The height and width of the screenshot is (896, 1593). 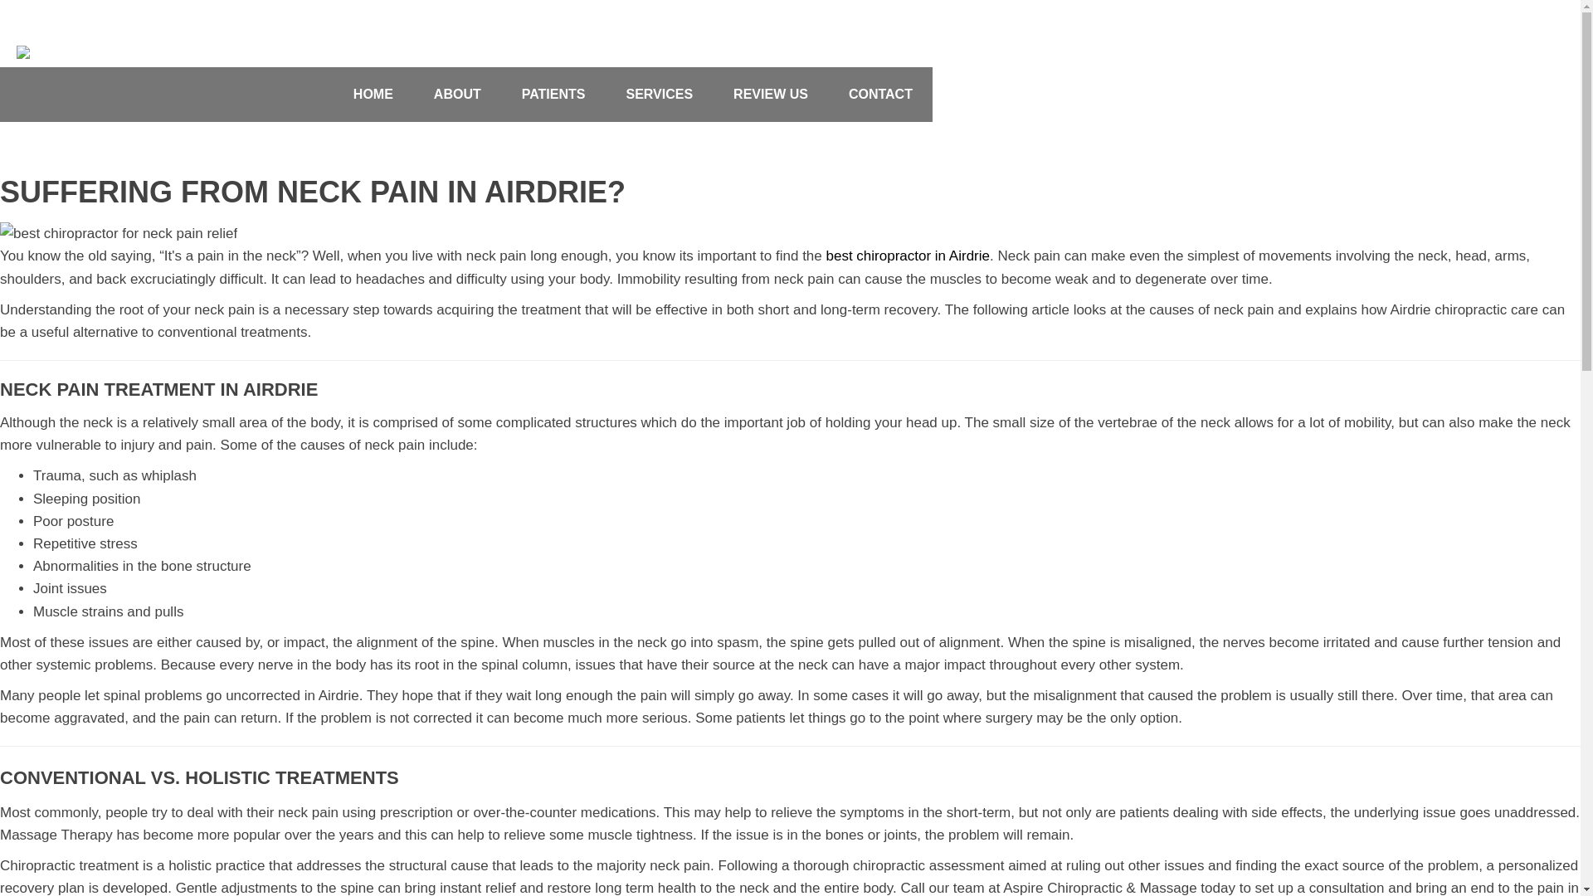 What do you see at coordinates (908, 256) in the screenshot?
I see `best chiropractor in Airdrie` at bounding box center [908, 256].